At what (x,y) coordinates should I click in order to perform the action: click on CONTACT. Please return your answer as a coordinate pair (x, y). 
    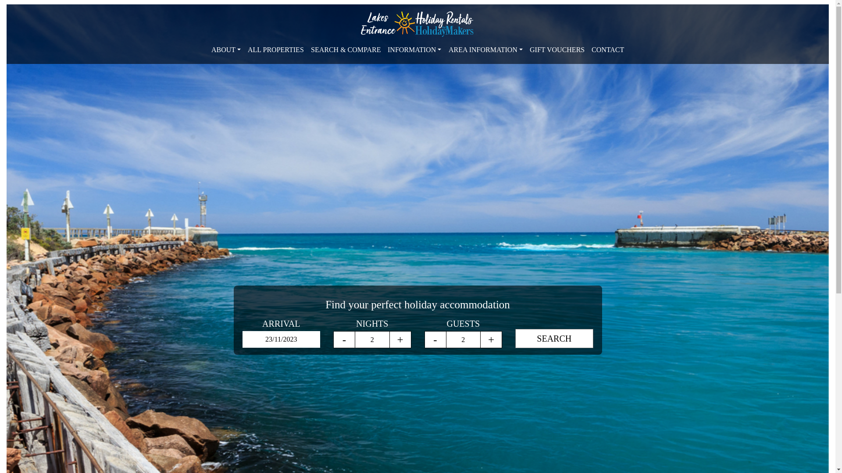
    Looking at the image, I should click on (608, 50).